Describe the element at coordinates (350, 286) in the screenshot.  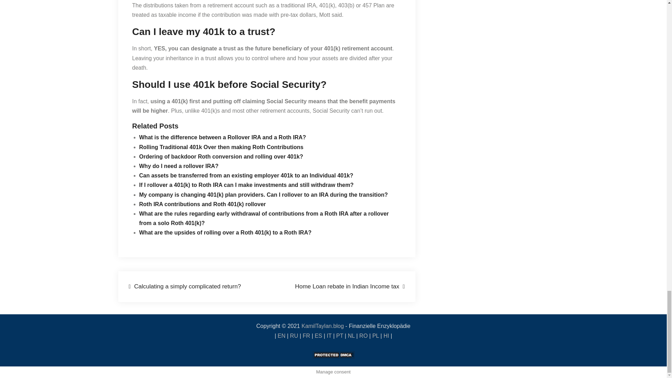
I see `Home Loan rebate in Indian Income tax` at that location.